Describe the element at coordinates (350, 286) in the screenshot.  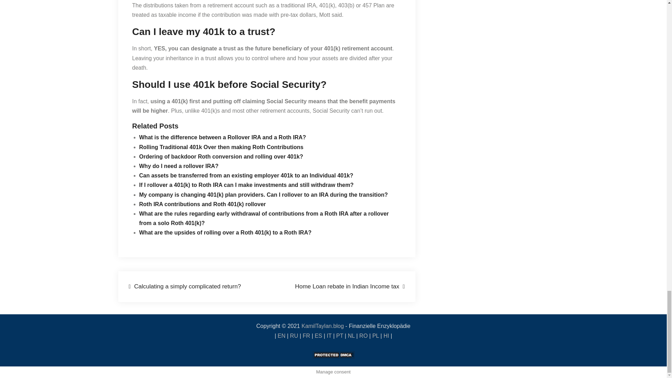
I see `Home Loan rebate in Indian Income tax` at that location.